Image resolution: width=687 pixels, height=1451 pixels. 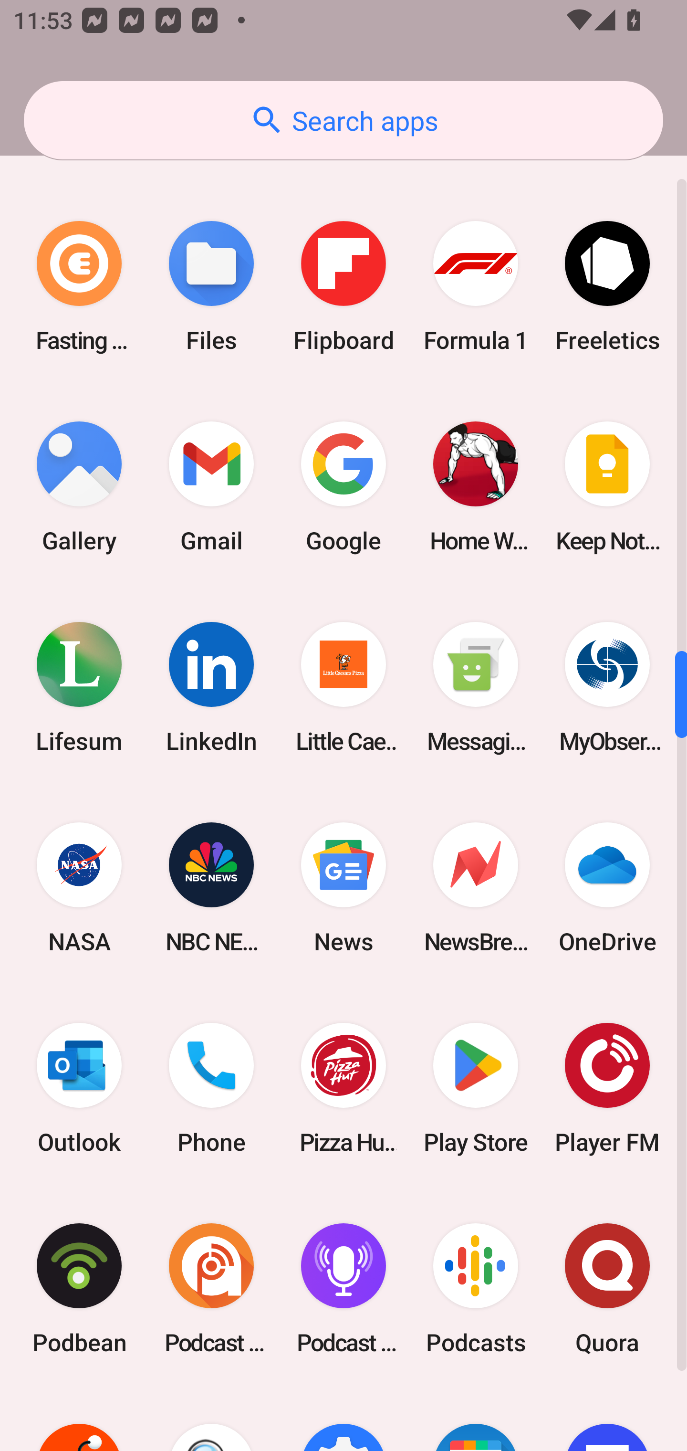 I want to click on OneDrive, so click(x=607, y=888).